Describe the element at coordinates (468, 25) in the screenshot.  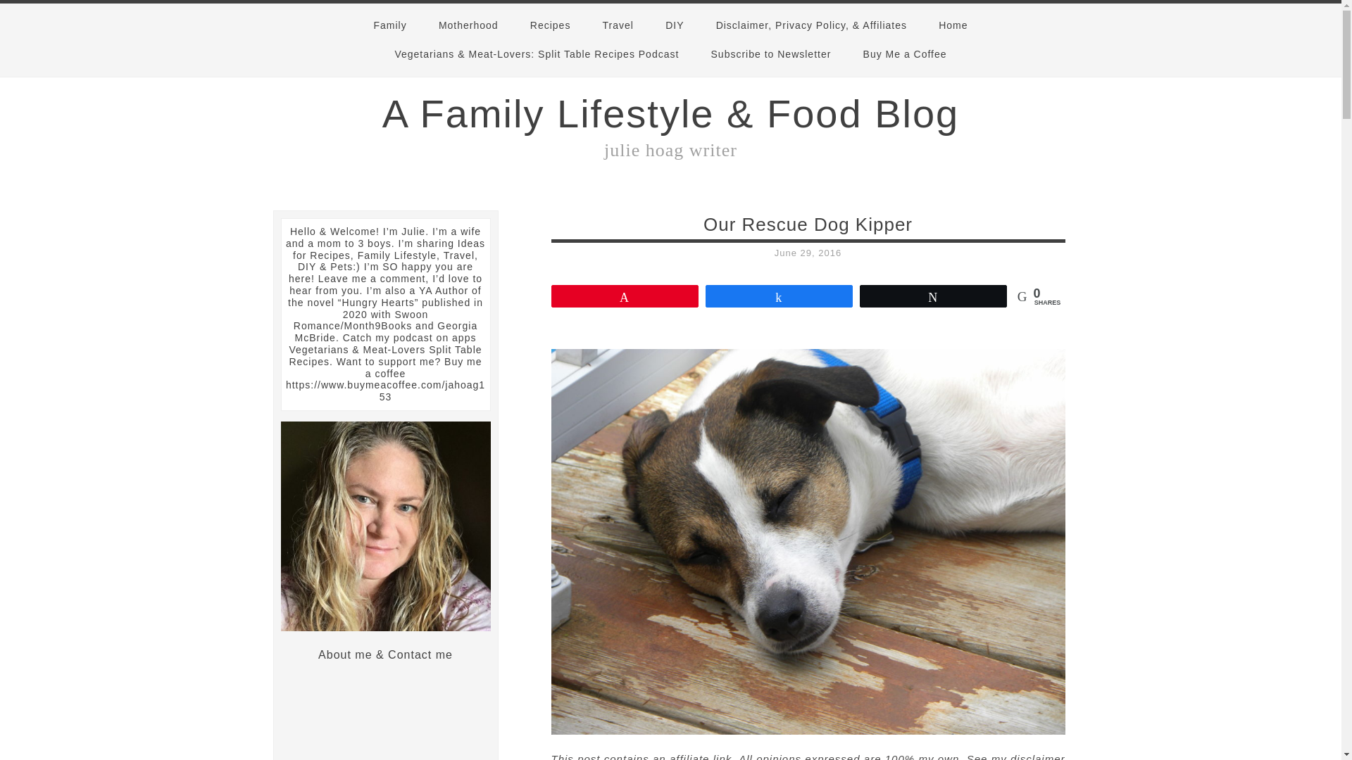
I see `Motherhood` at that location.